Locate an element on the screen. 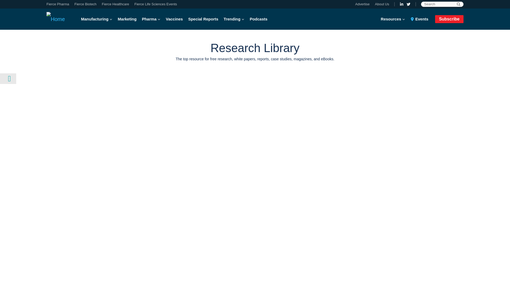 This screenshot has width=510, height=287. Life Sciences Events is located at coordinates (154, 4).